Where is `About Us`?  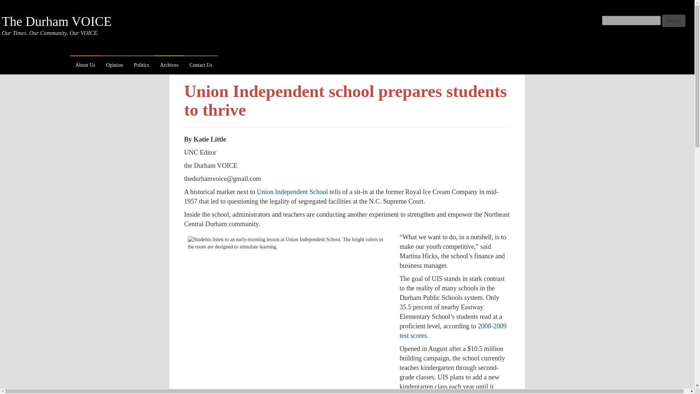 About Us is located at coordinates (85, 65).